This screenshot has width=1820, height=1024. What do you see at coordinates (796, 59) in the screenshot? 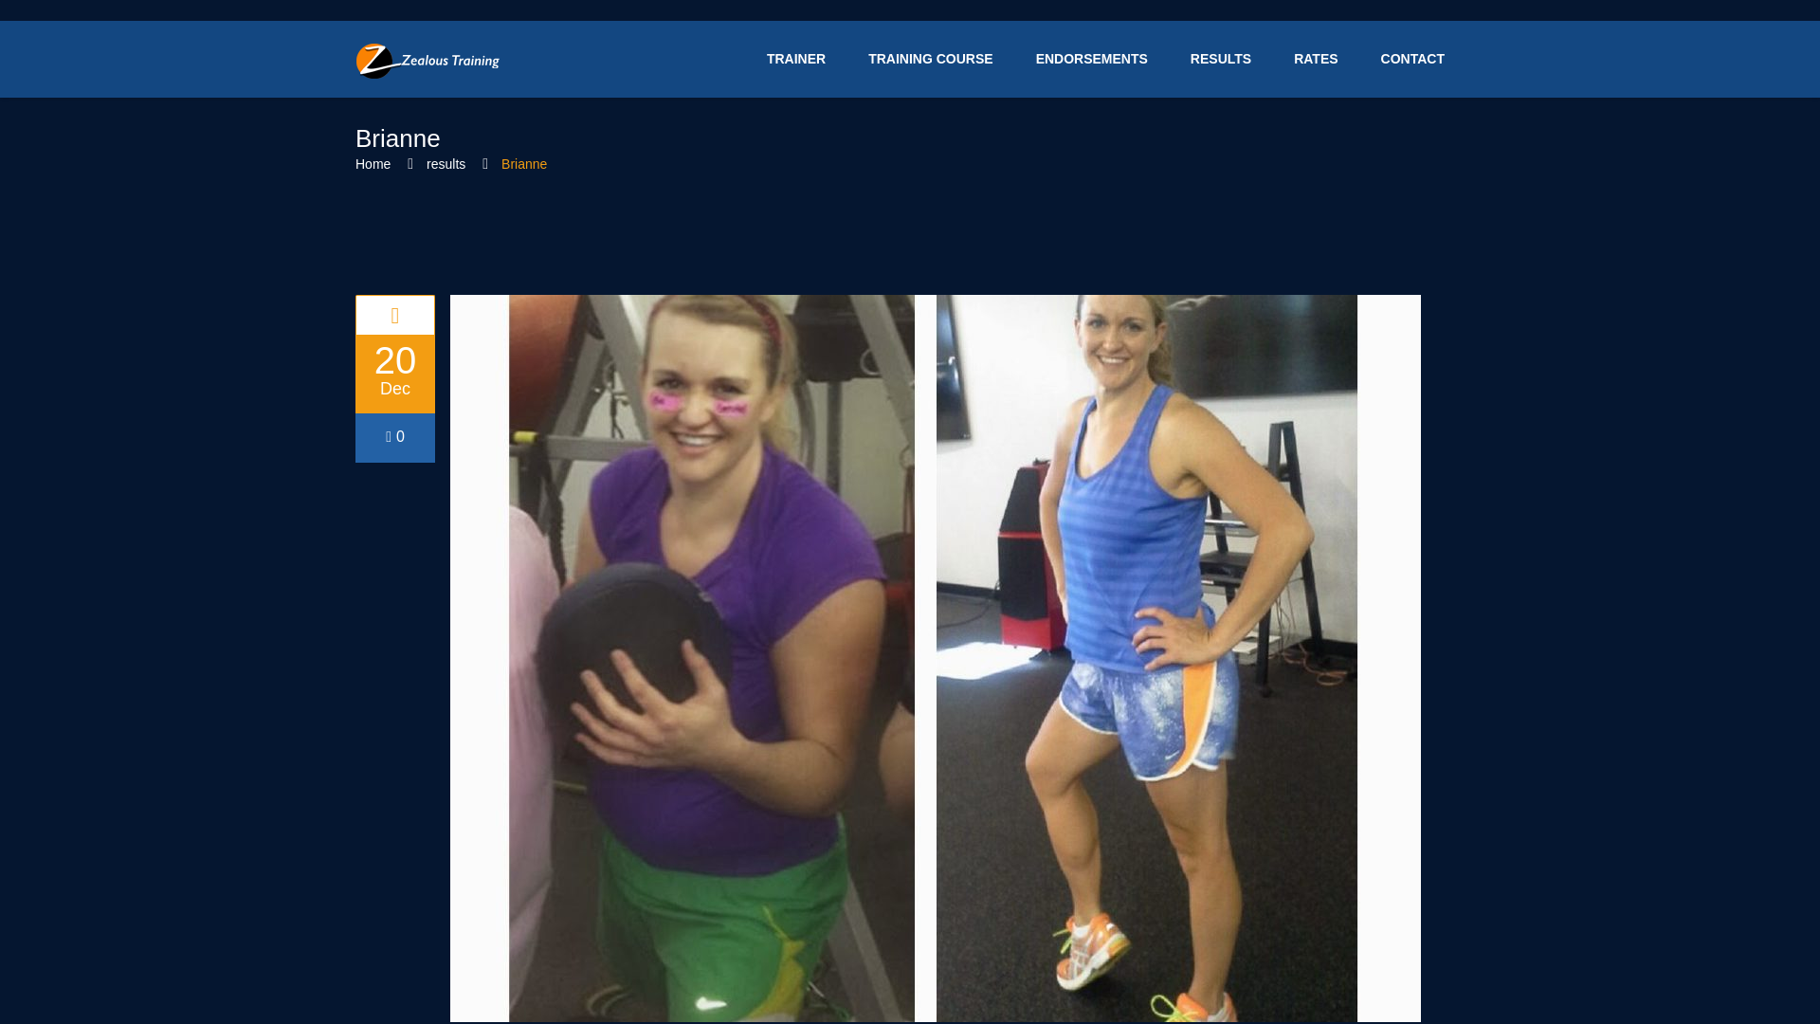
I see `TRAINER` at bounding box center [796, 59].